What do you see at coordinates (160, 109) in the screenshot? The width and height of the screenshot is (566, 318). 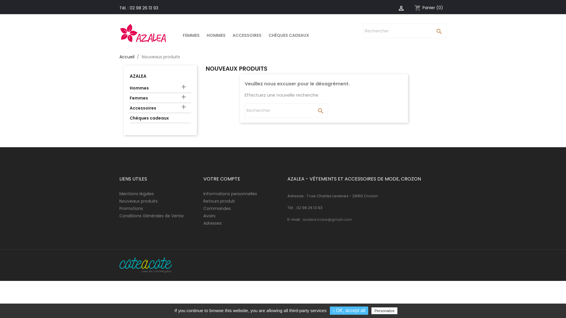 I see `Accessoires` at bounding box center [160, 109].